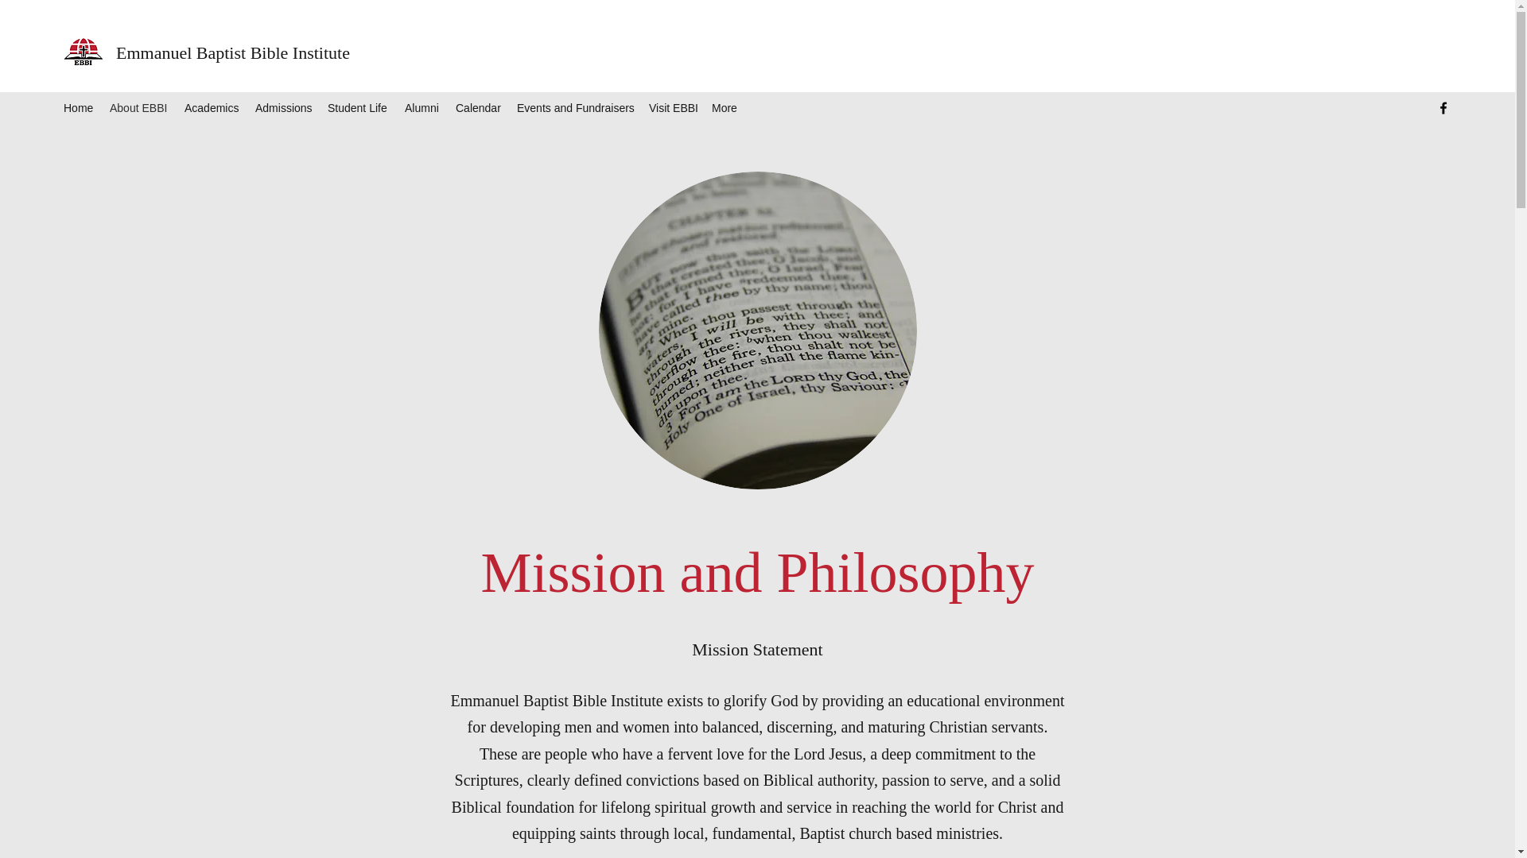 This screenshot has height=858, width=1527. Describe the element at coordinates (78, 108) in the screenshot. I see `Home` at that location.